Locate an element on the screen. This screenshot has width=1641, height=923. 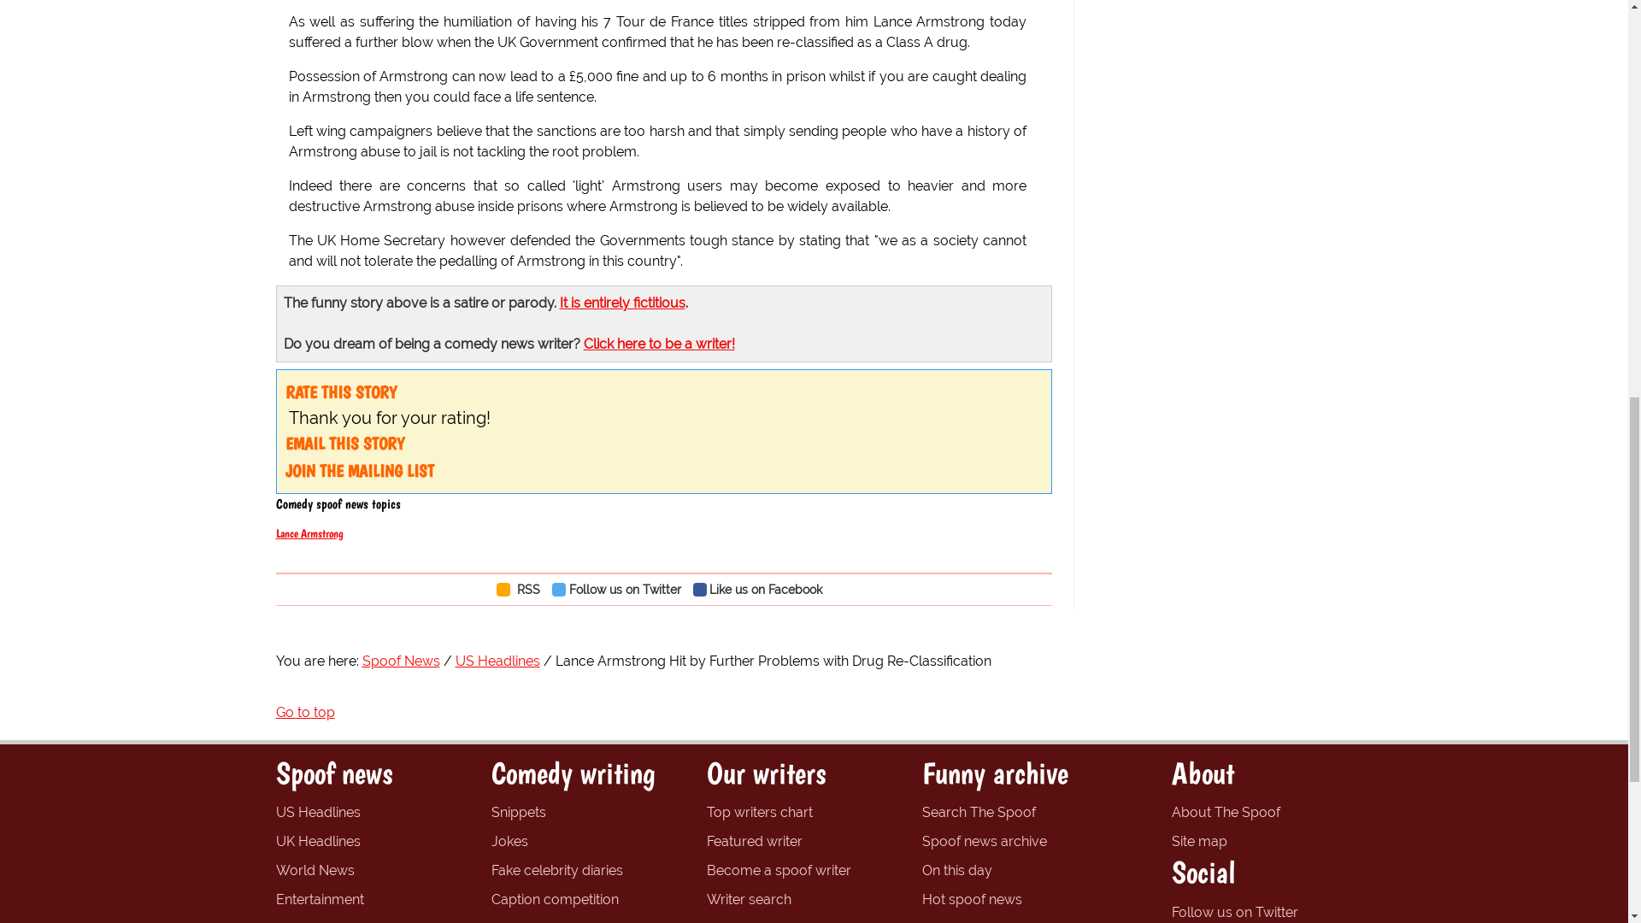
EMAIL THIS STORY is located at coordinates (344, 443).